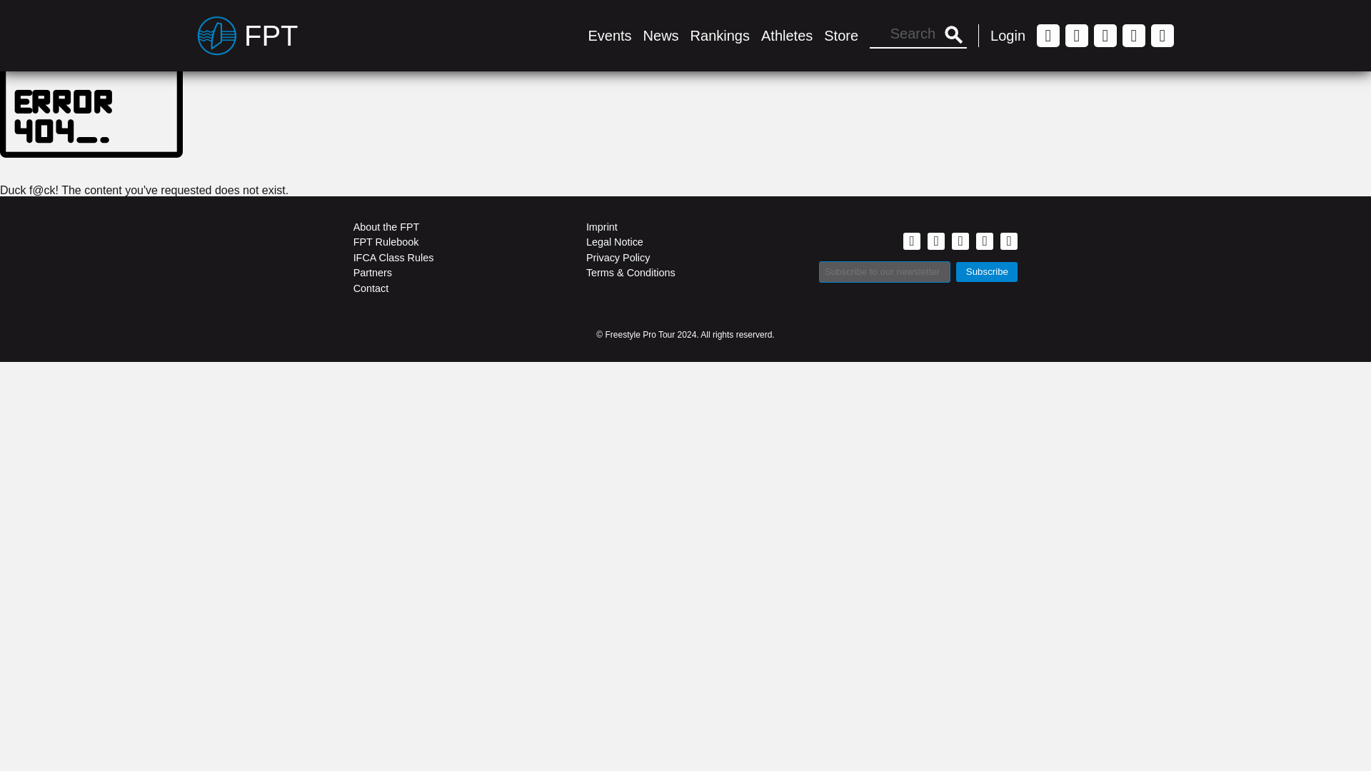 The height and width of the screenshot is (771, 1371). What do you see at coordinates (1008, 35) in the screenshot?
I see `Login` at bounding box center [1008, 35].